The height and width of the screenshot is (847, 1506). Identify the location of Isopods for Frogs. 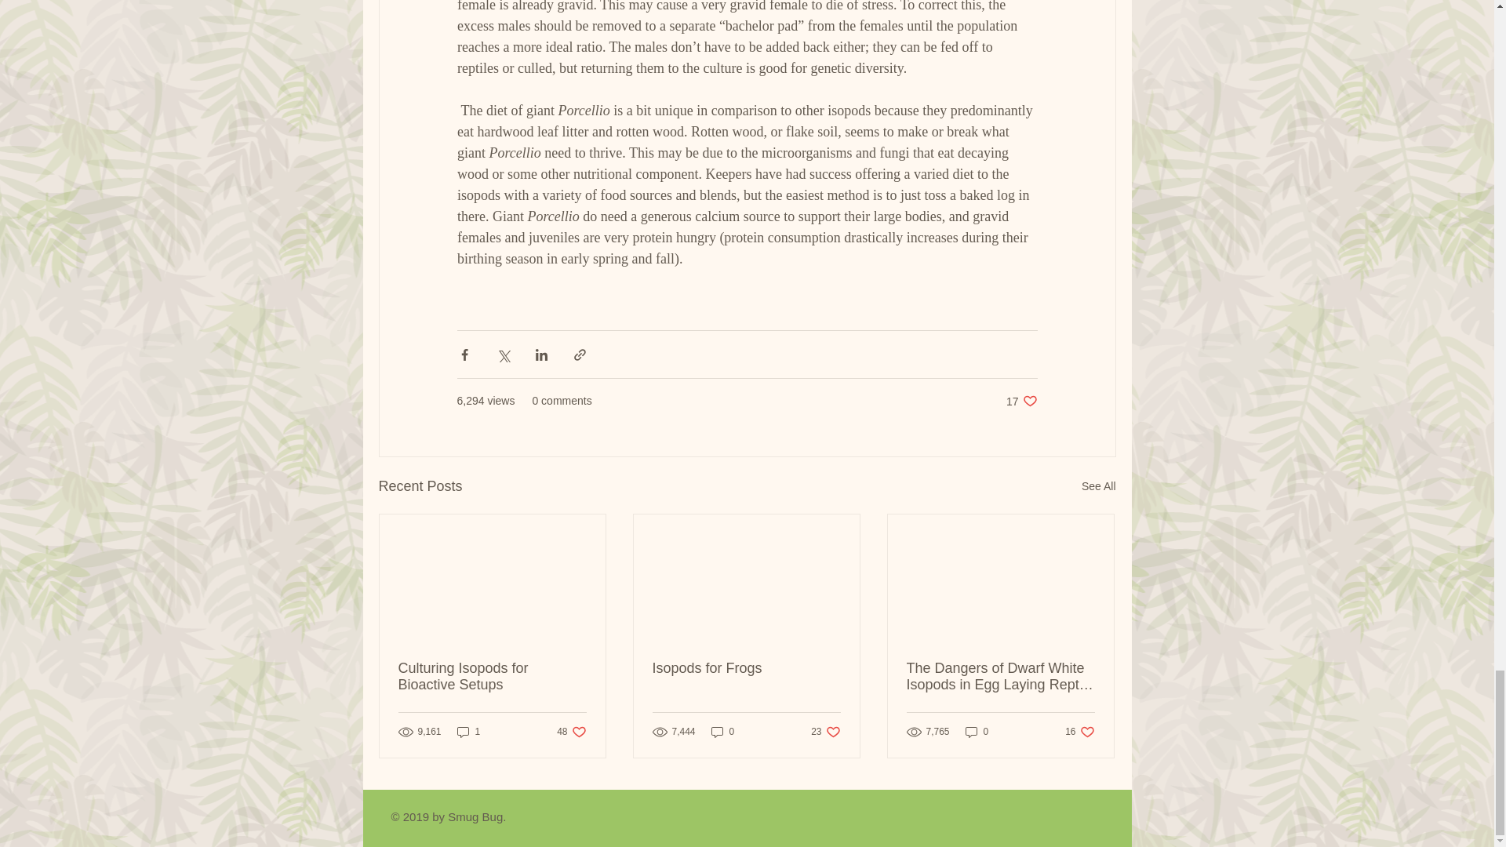
(746, 668).